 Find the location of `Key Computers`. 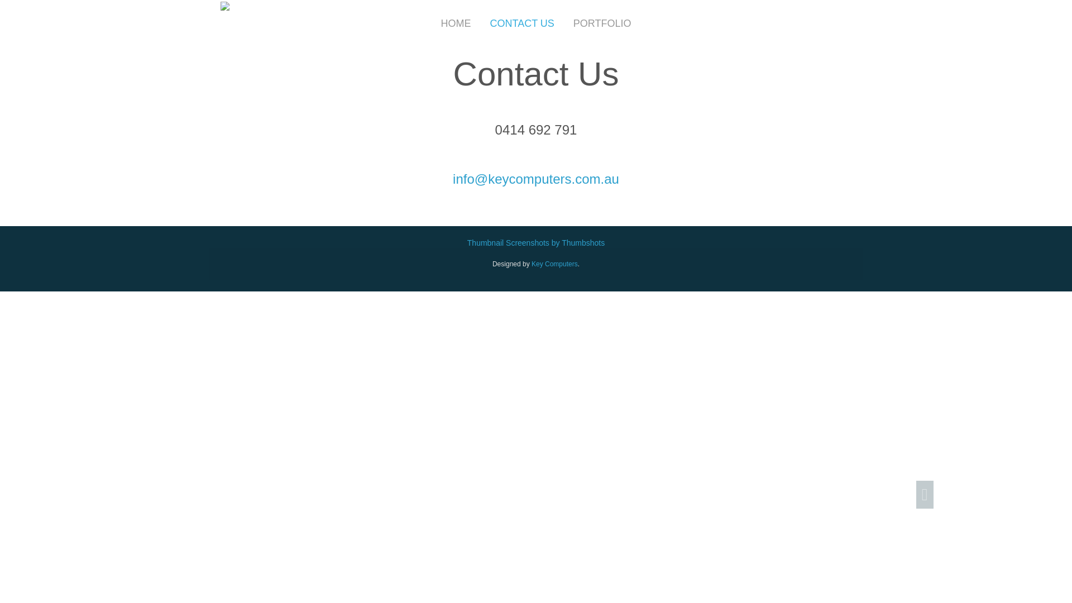

Key Computers is located at coordinates (555, 264).